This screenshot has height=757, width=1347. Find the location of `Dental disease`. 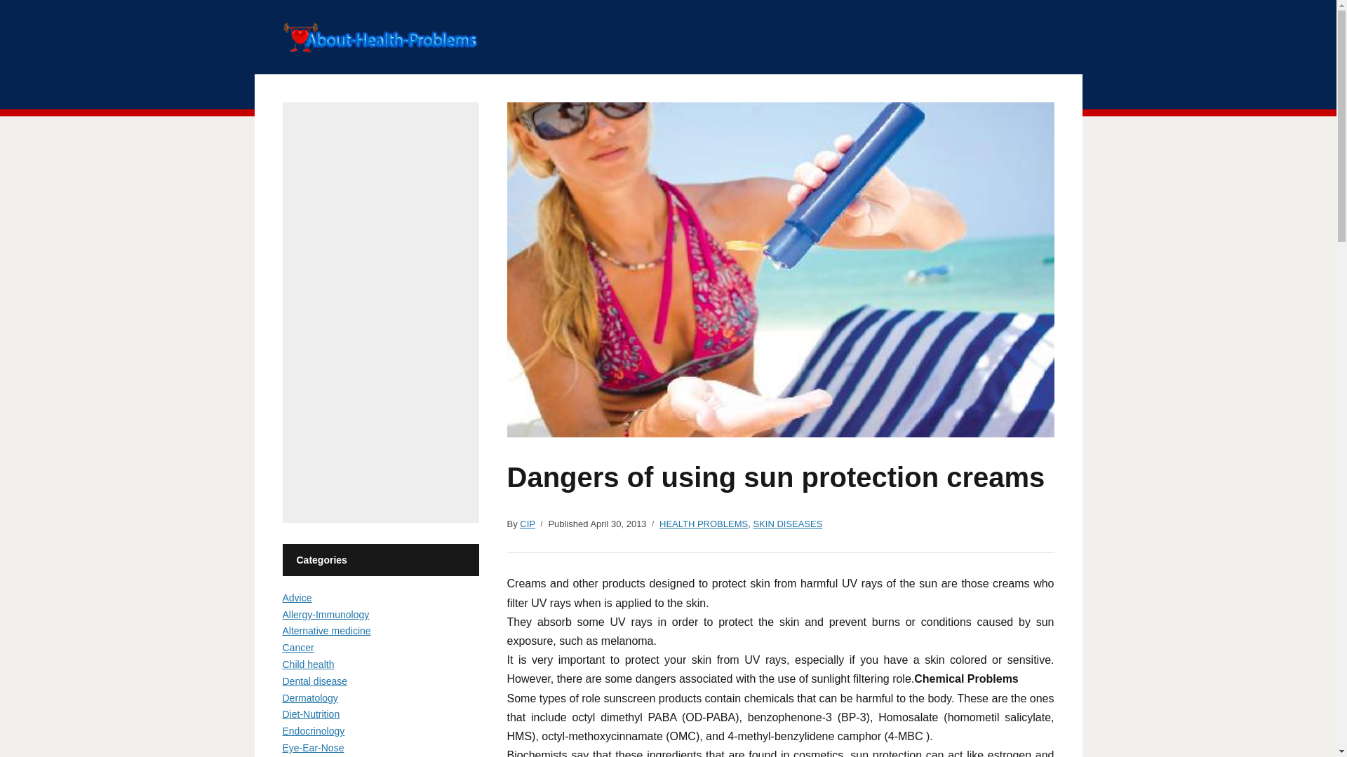

Dental disease is located at coordinates (314, 681).